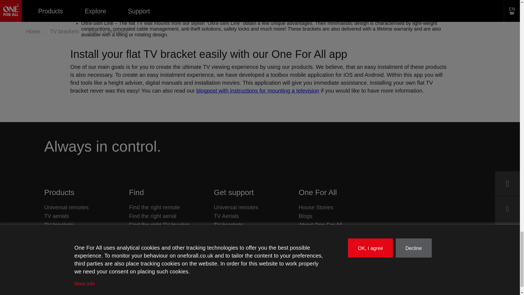 The height and width of the screenshot is (295, 524). Describe the element at coordinates (152, 216) in the screenshot. I see `Find the right aerial` at that location.